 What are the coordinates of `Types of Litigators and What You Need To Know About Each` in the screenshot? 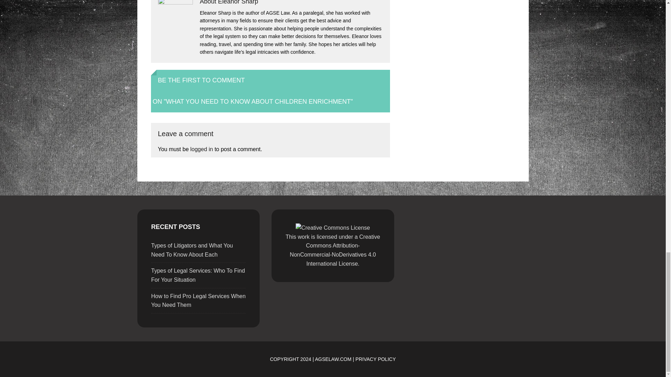 It's located at (192, 250).